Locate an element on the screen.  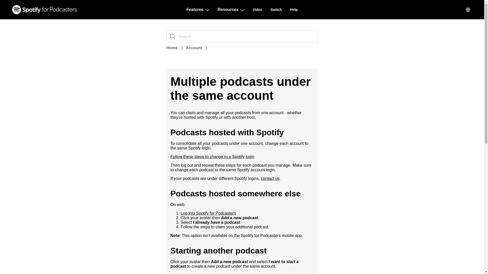
Features is located at coordinates (198, 10).